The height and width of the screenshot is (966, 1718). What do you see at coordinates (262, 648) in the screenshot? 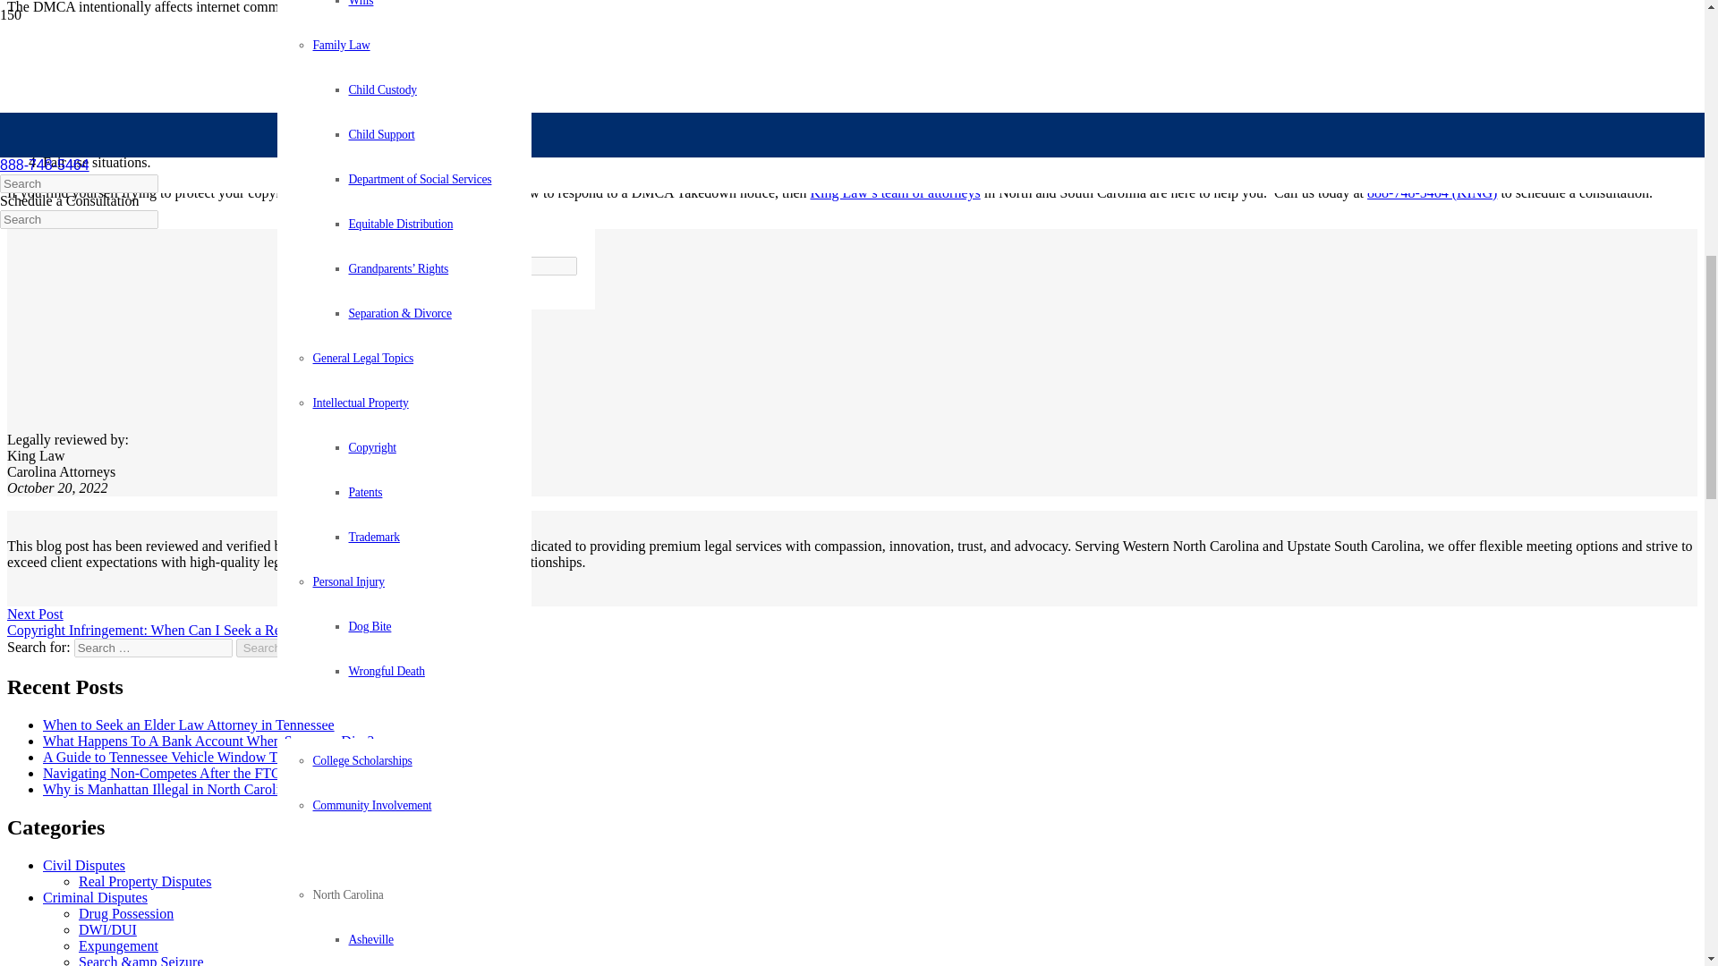
I see `Search` at bounding box center [262, 648].